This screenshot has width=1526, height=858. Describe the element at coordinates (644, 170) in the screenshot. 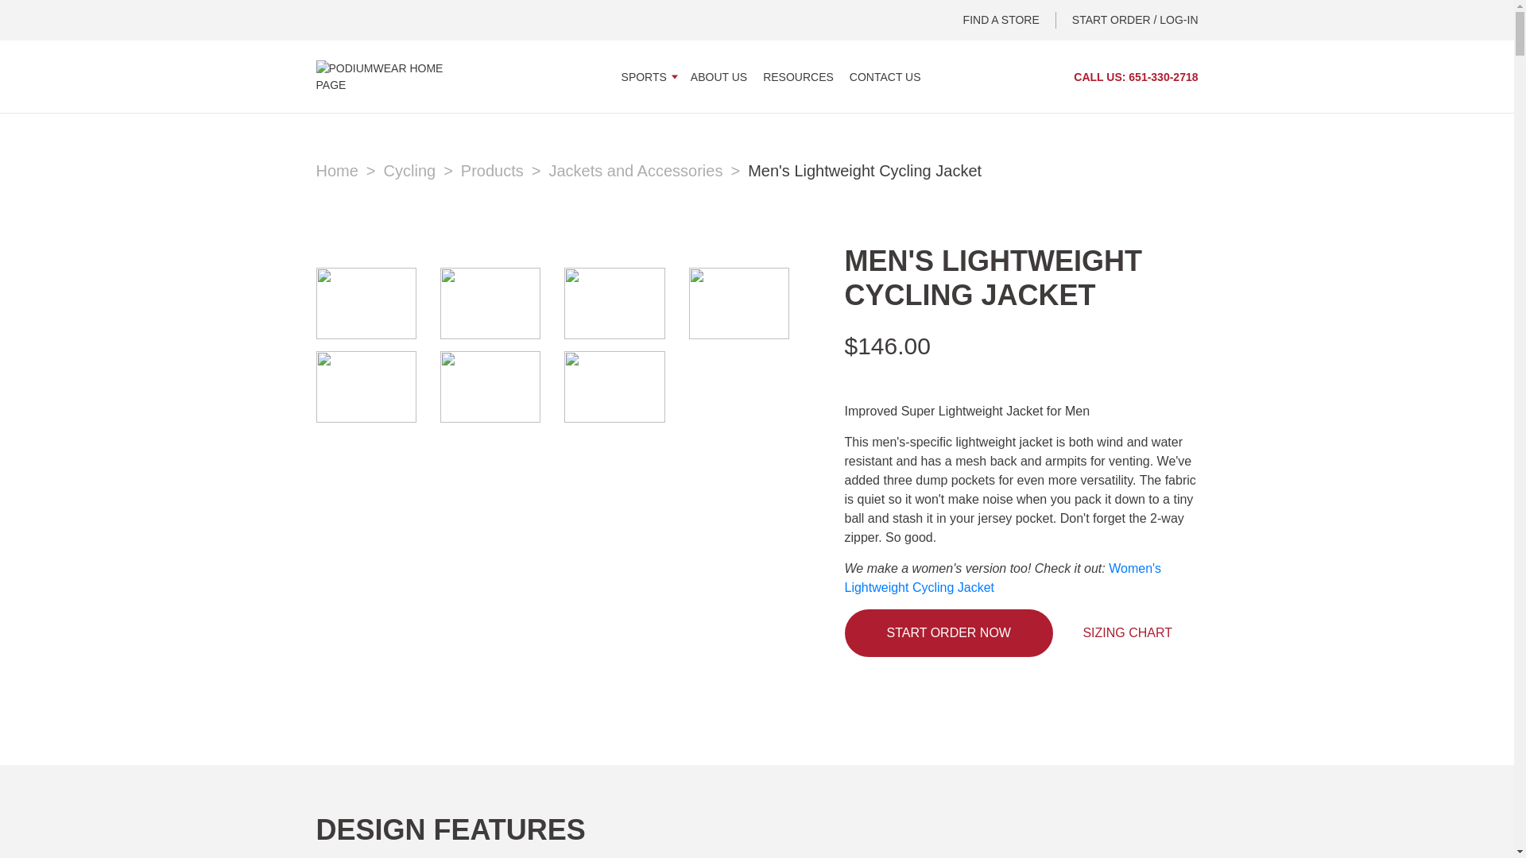

I see `Jackets and Accessories` at that location.